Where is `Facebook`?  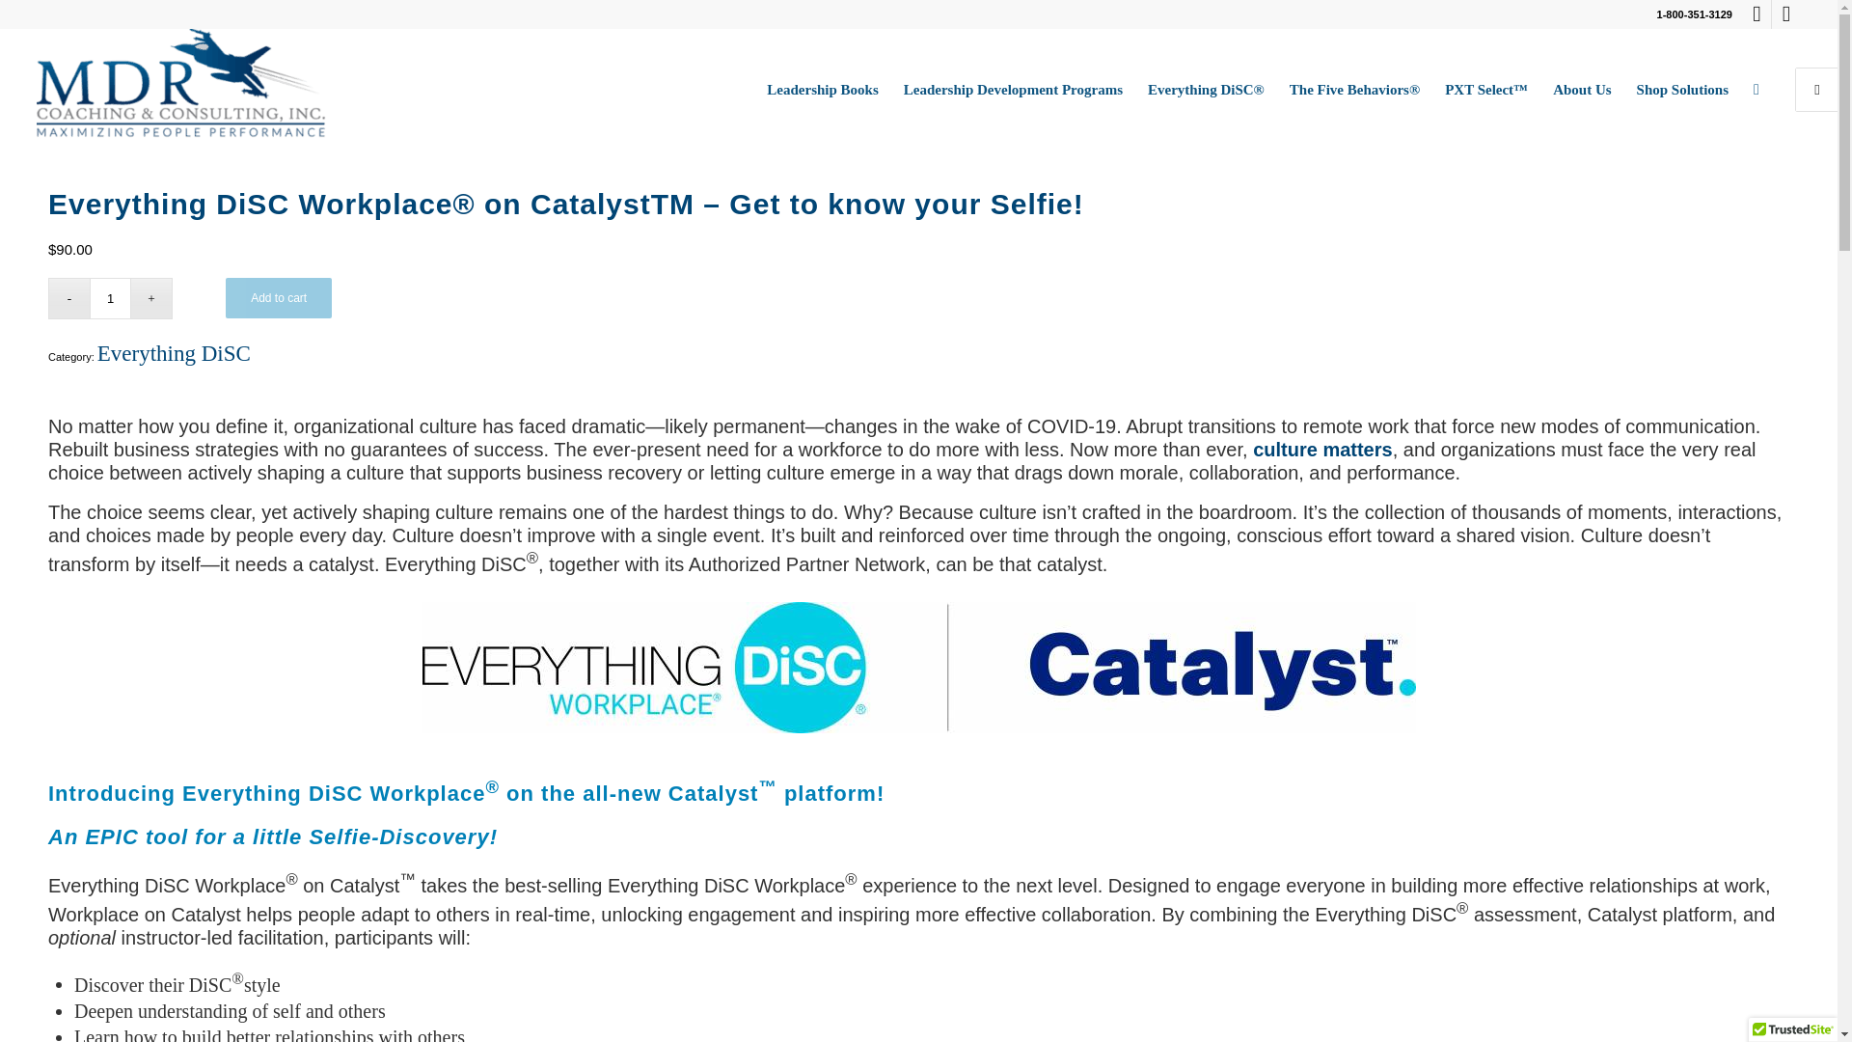 Facebook is located at coordinates (1786, 14).